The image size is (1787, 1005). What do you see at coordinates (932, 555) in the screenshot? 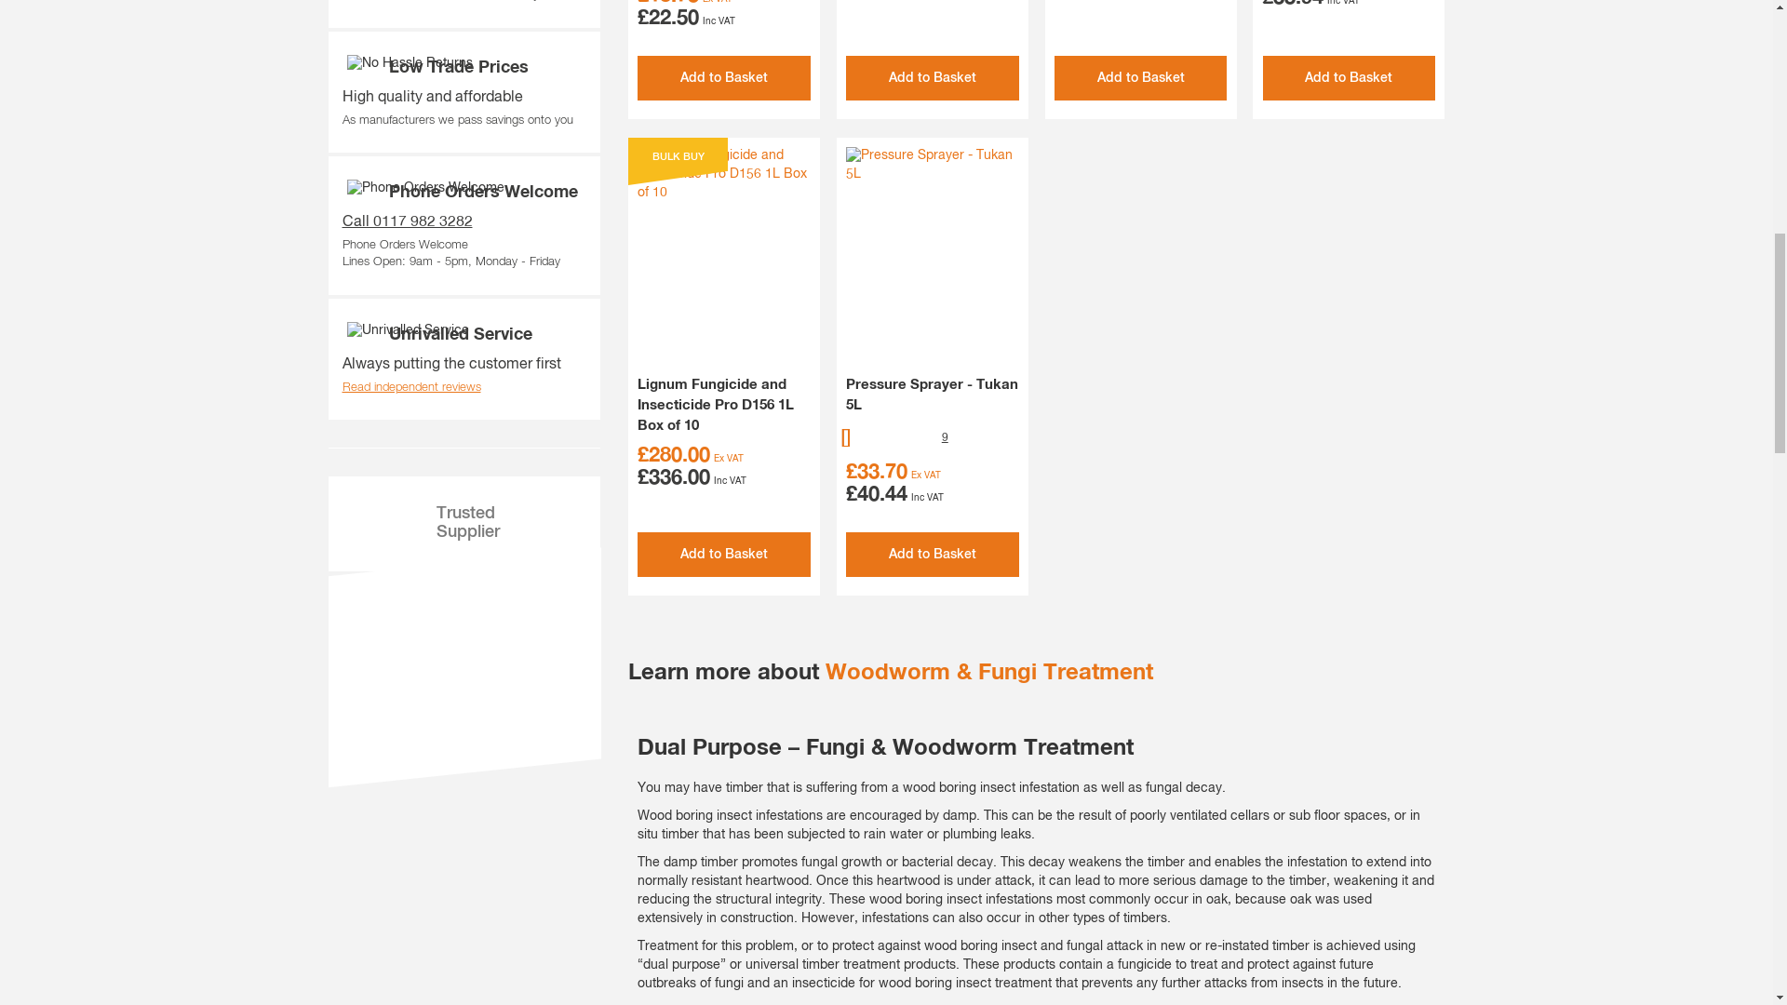
I see `Add to Basket` at bounding box center [932, 555].